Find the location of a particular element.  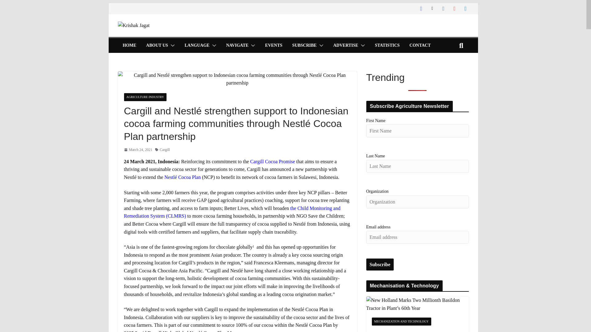

LANGUAGE is located at coordinates (197, 45).